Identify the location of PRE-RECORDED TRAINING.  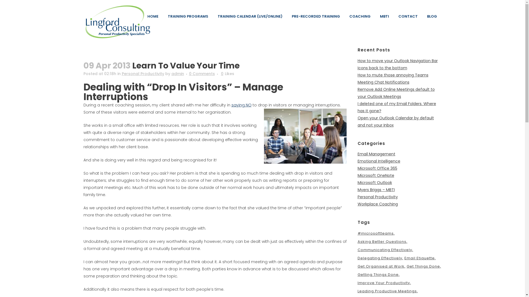
(316, 16).